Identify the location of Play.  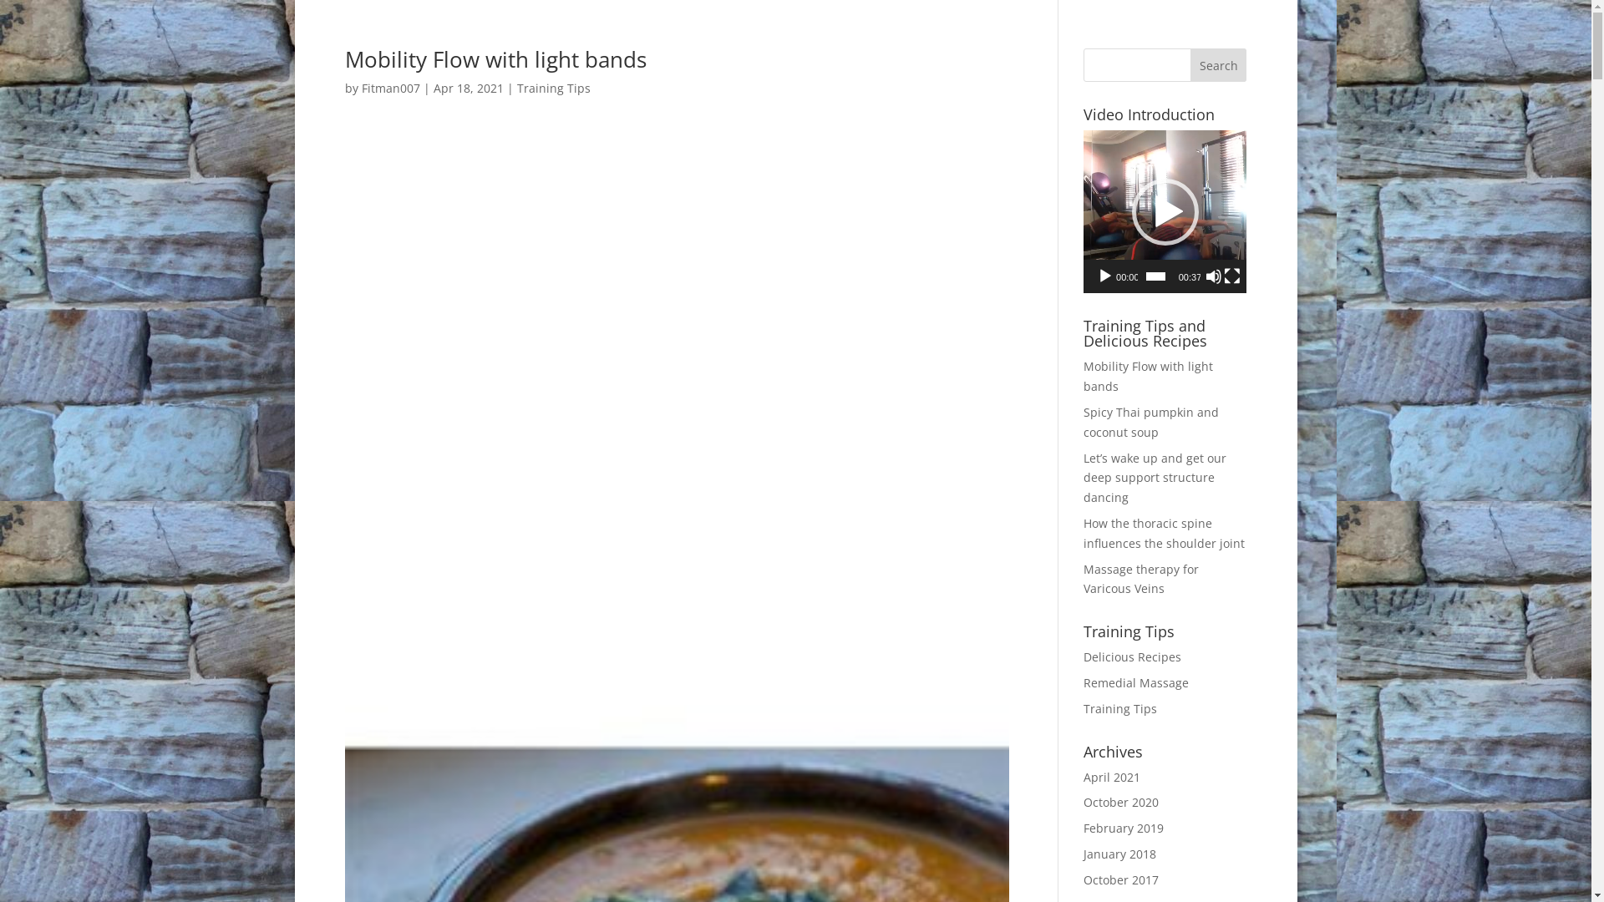
(1105, 276).